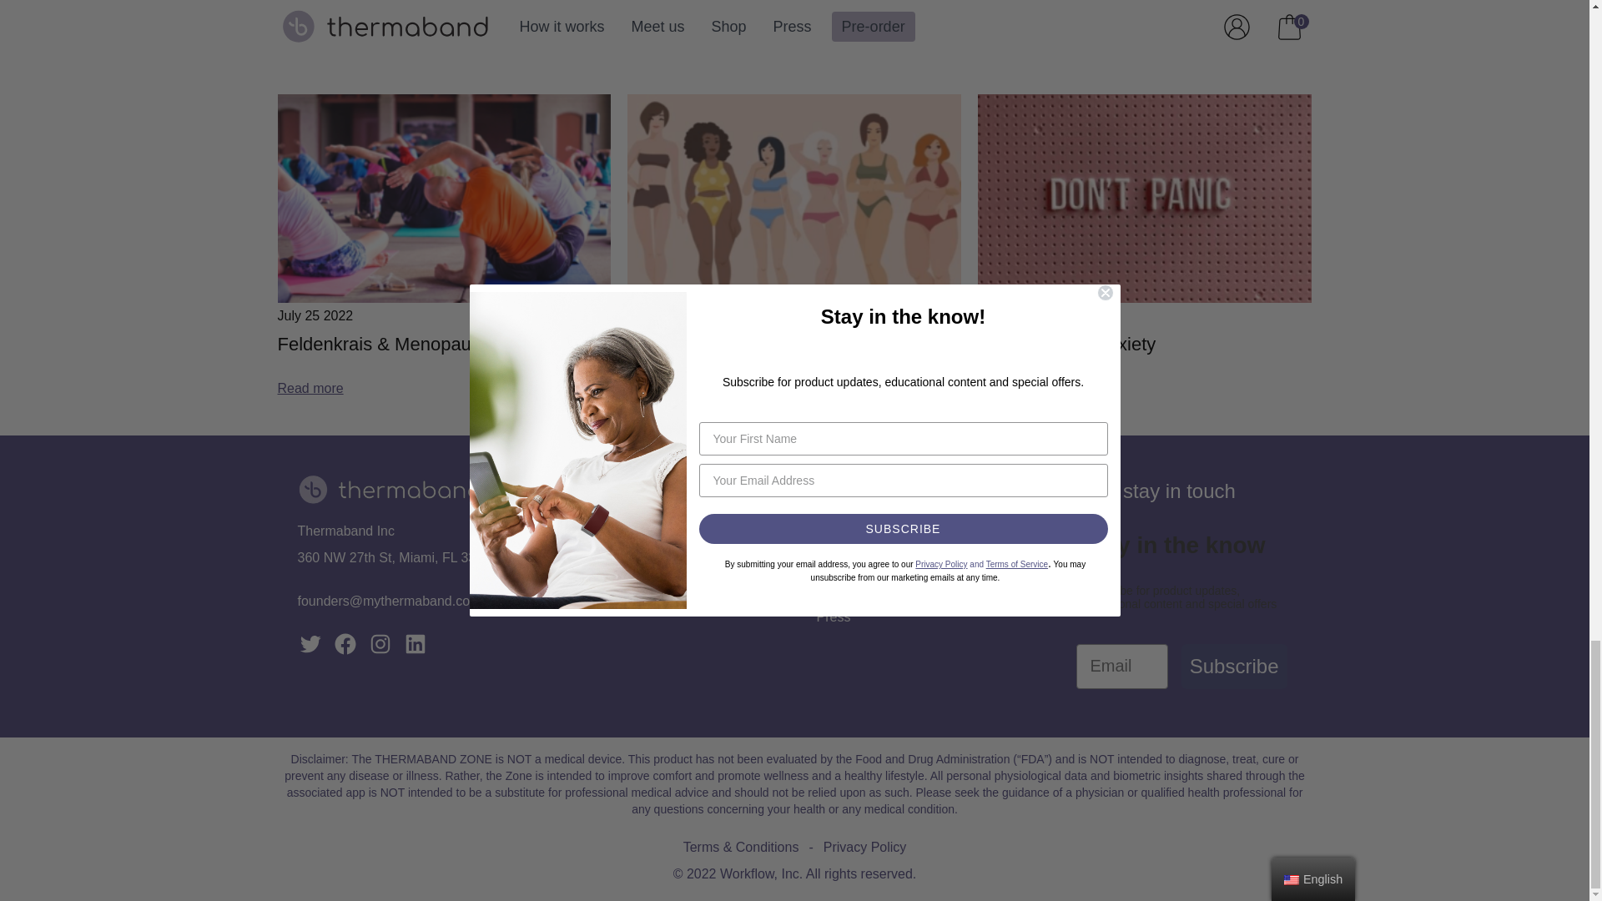  I want to click on Read more, so click(310, 389).